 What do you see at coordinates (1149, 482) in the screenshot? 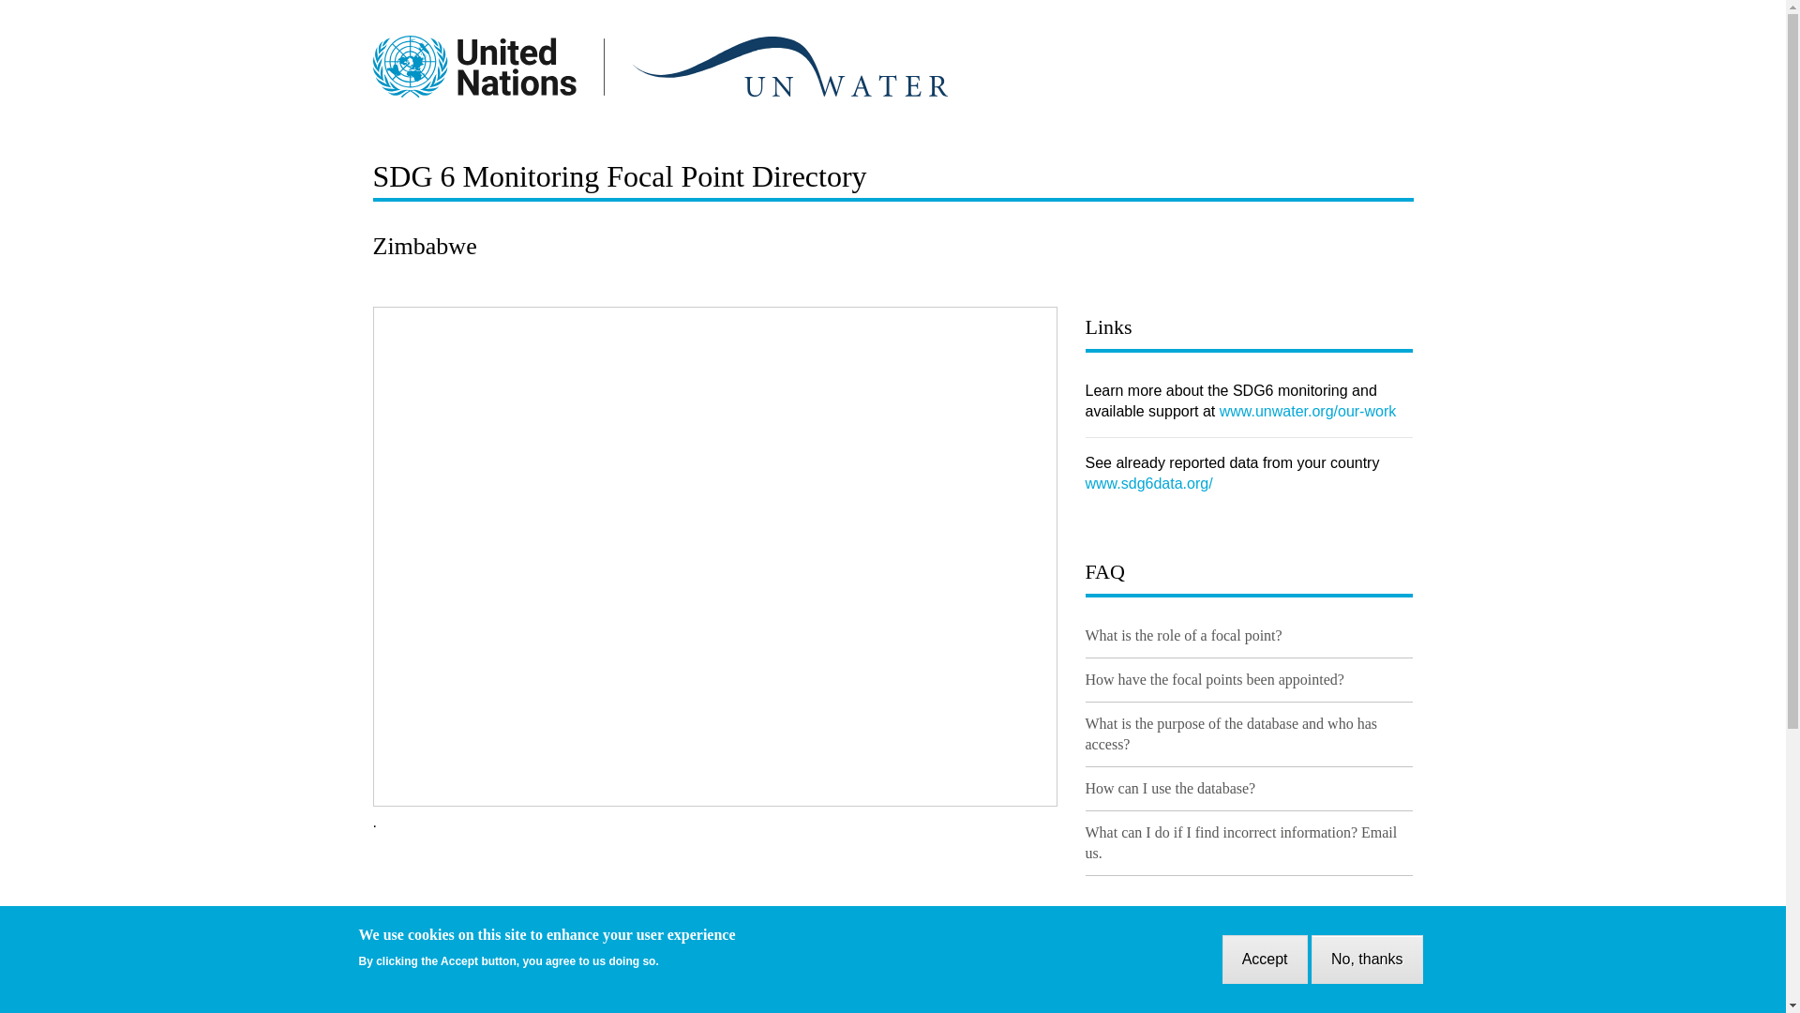
I see `www.sdg6data.org` at bounding box center [1149, 482].